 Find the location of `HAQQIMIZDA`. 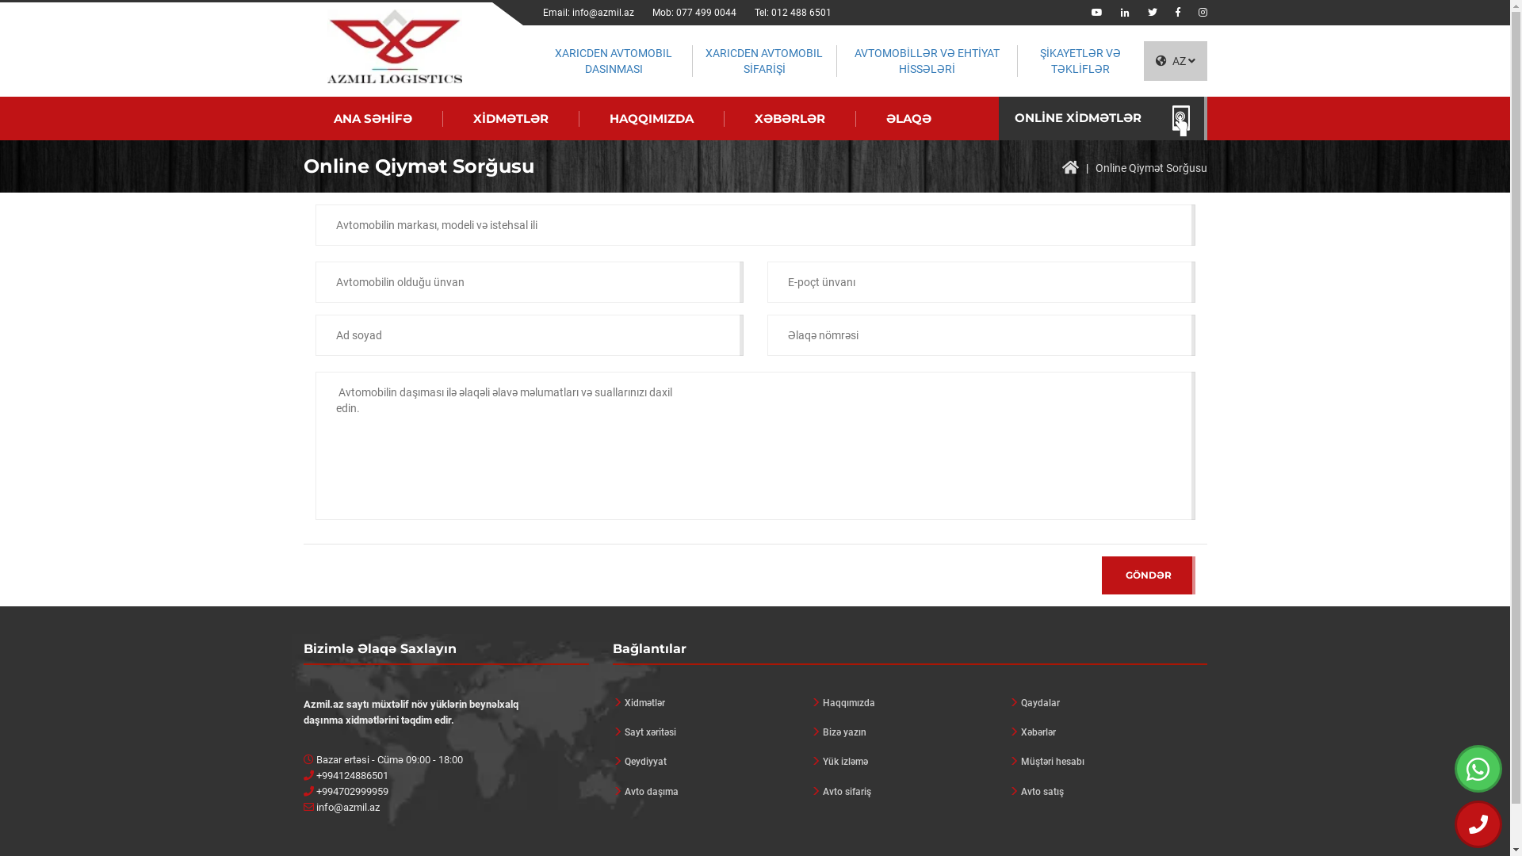

HAQQIMIZDA is located at coordinates (652, 119).